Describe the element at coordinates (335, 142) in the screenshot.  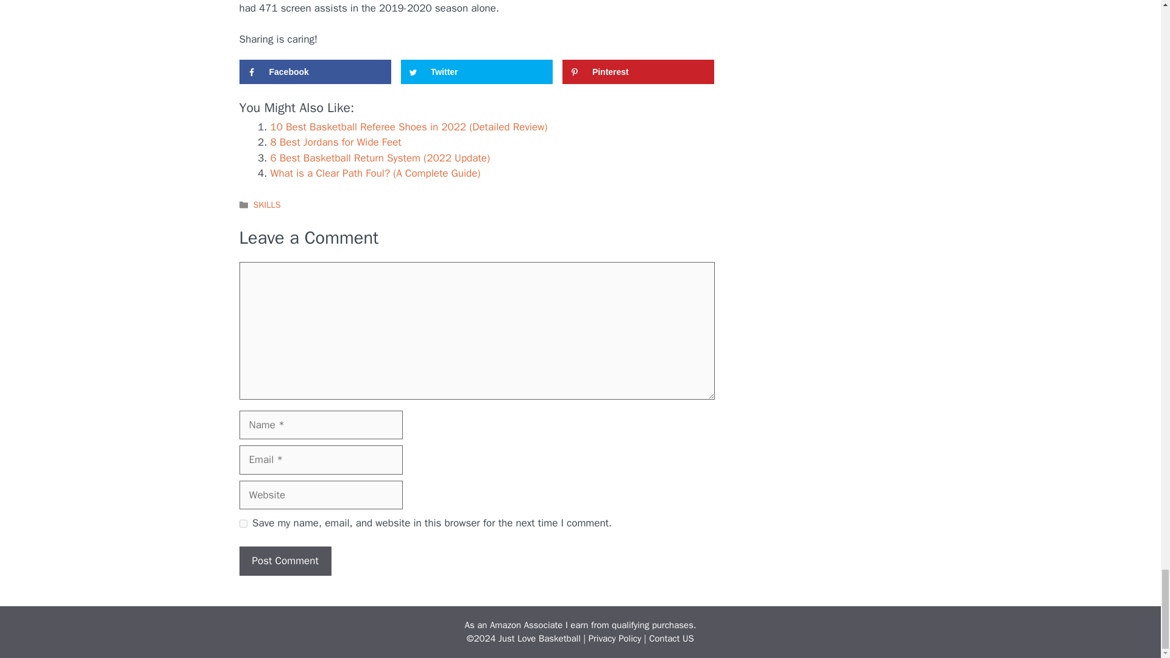
I see `8 Best Jordans for Wide Feet` at that location.